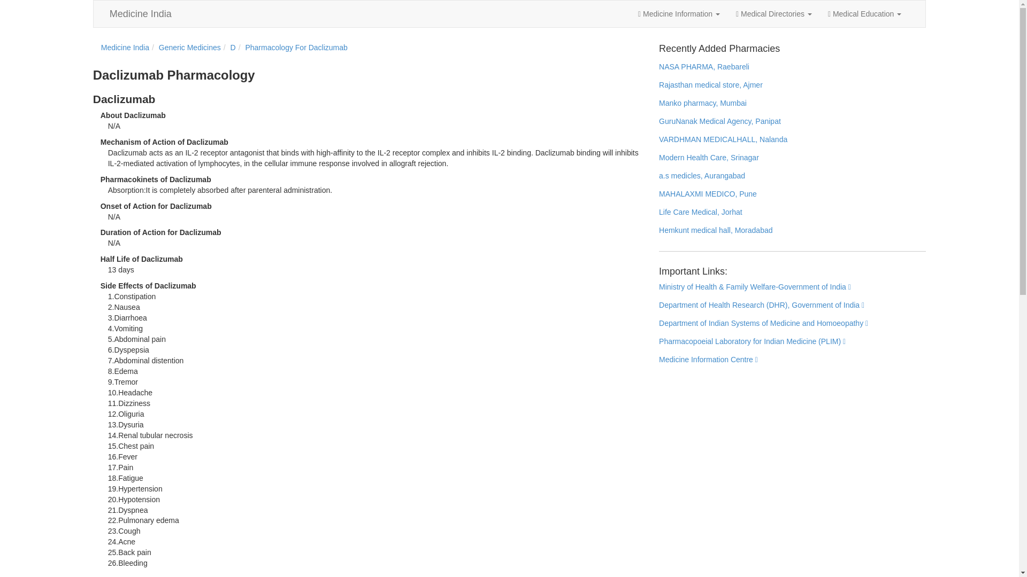 The width and height of the screenshot is (1027, 577). I want to click on Medicine India, so click(125, 48).